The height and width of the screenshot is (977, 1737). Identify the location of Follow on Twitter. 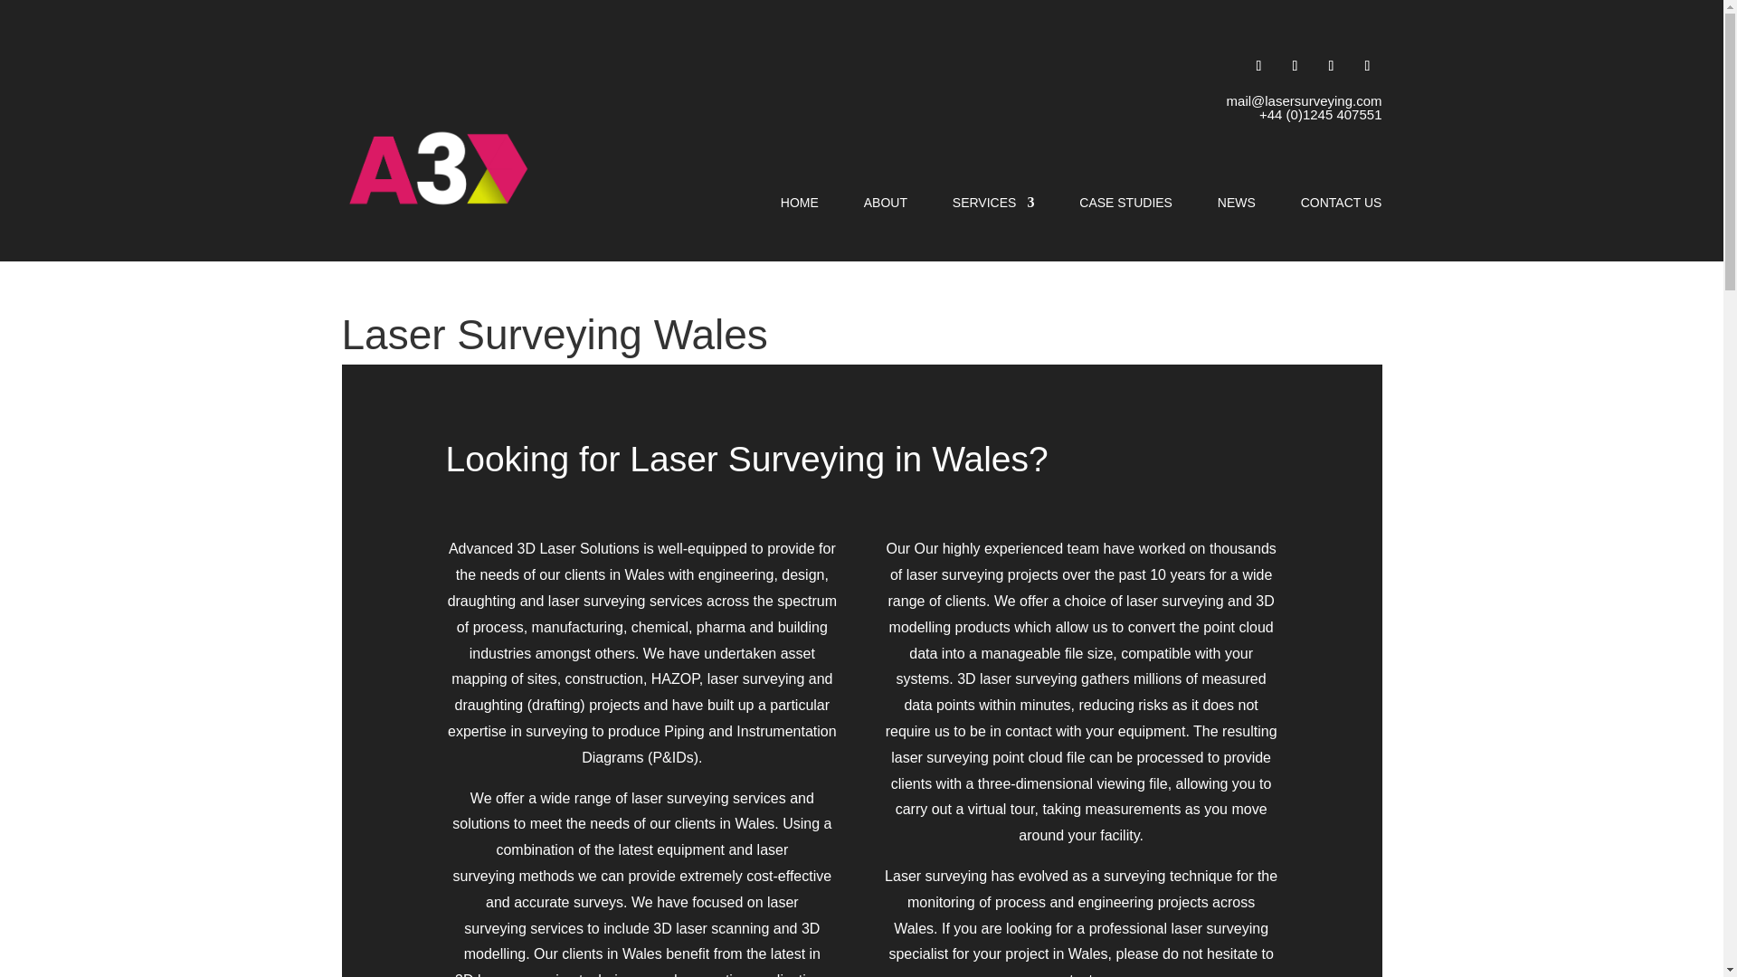
(1296, 65).